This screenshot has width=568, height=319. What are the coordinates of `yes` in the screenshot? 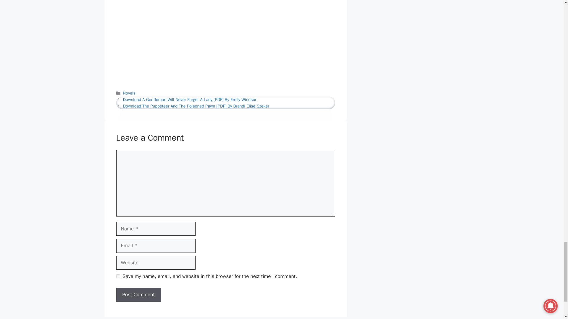 It's located at (118, 276).